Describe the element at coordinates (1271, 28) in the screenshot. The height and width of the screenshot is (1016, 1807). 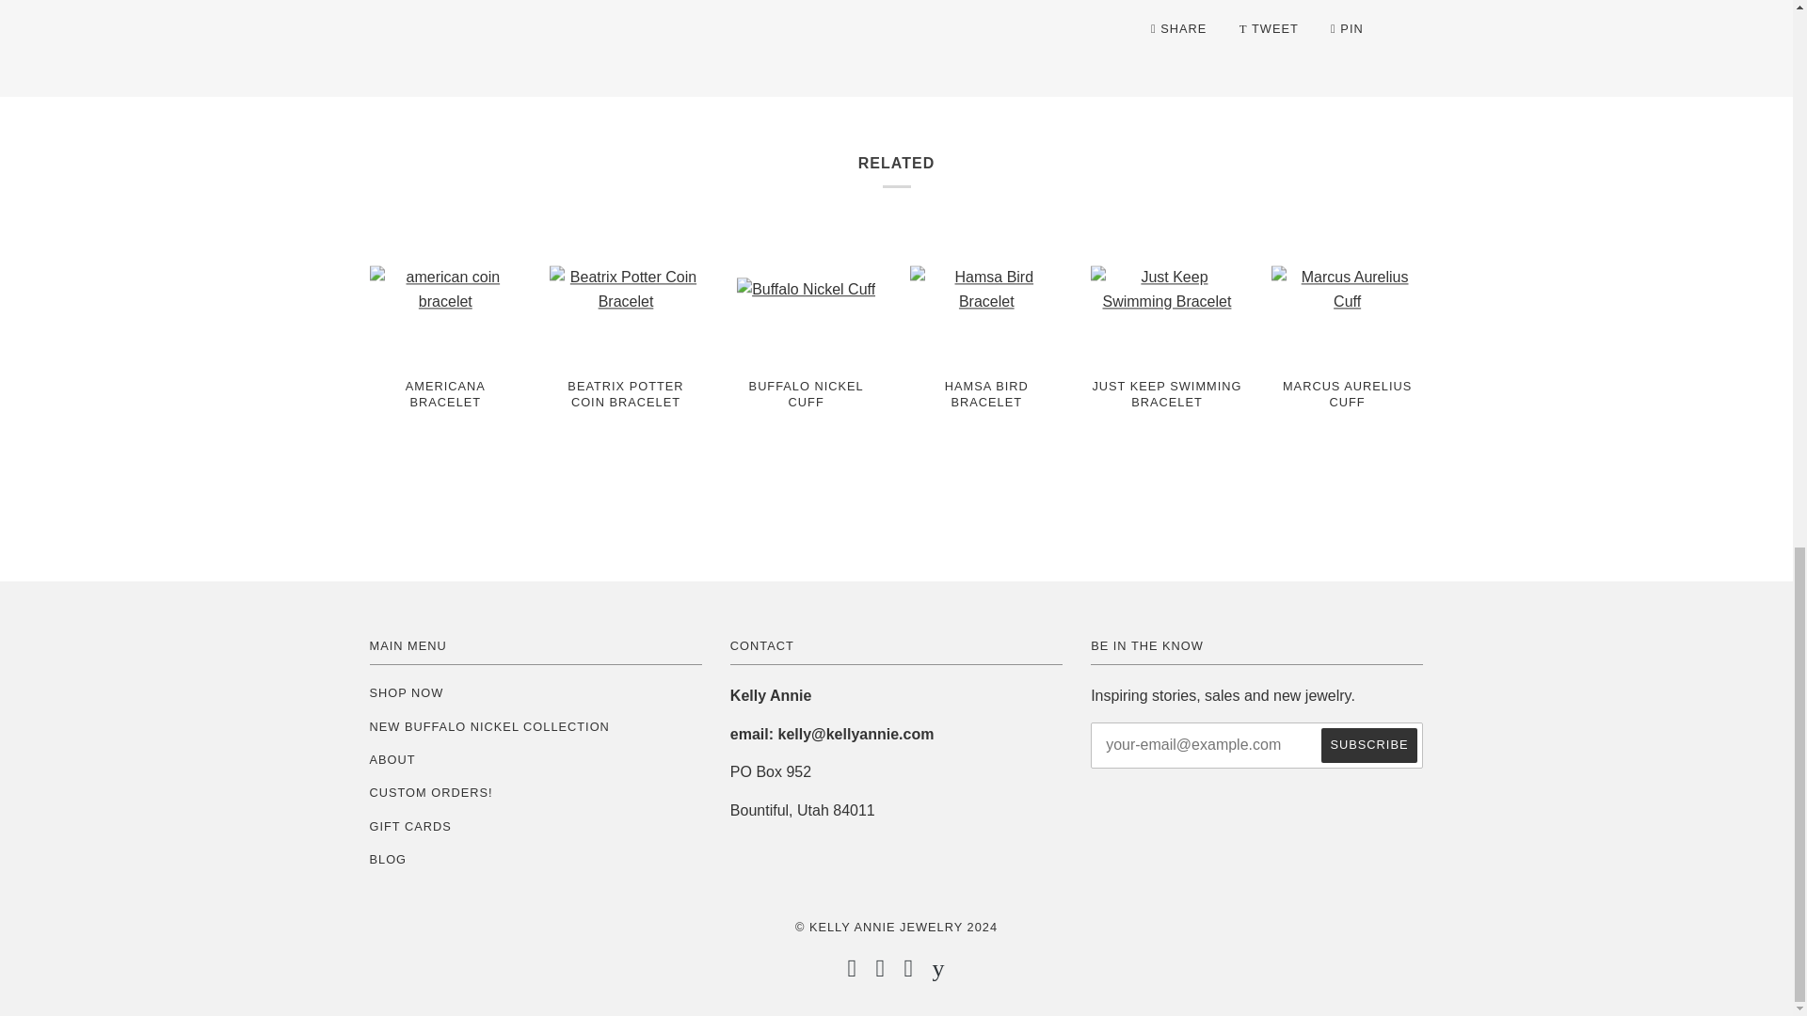
I see `TWEET` at that location.